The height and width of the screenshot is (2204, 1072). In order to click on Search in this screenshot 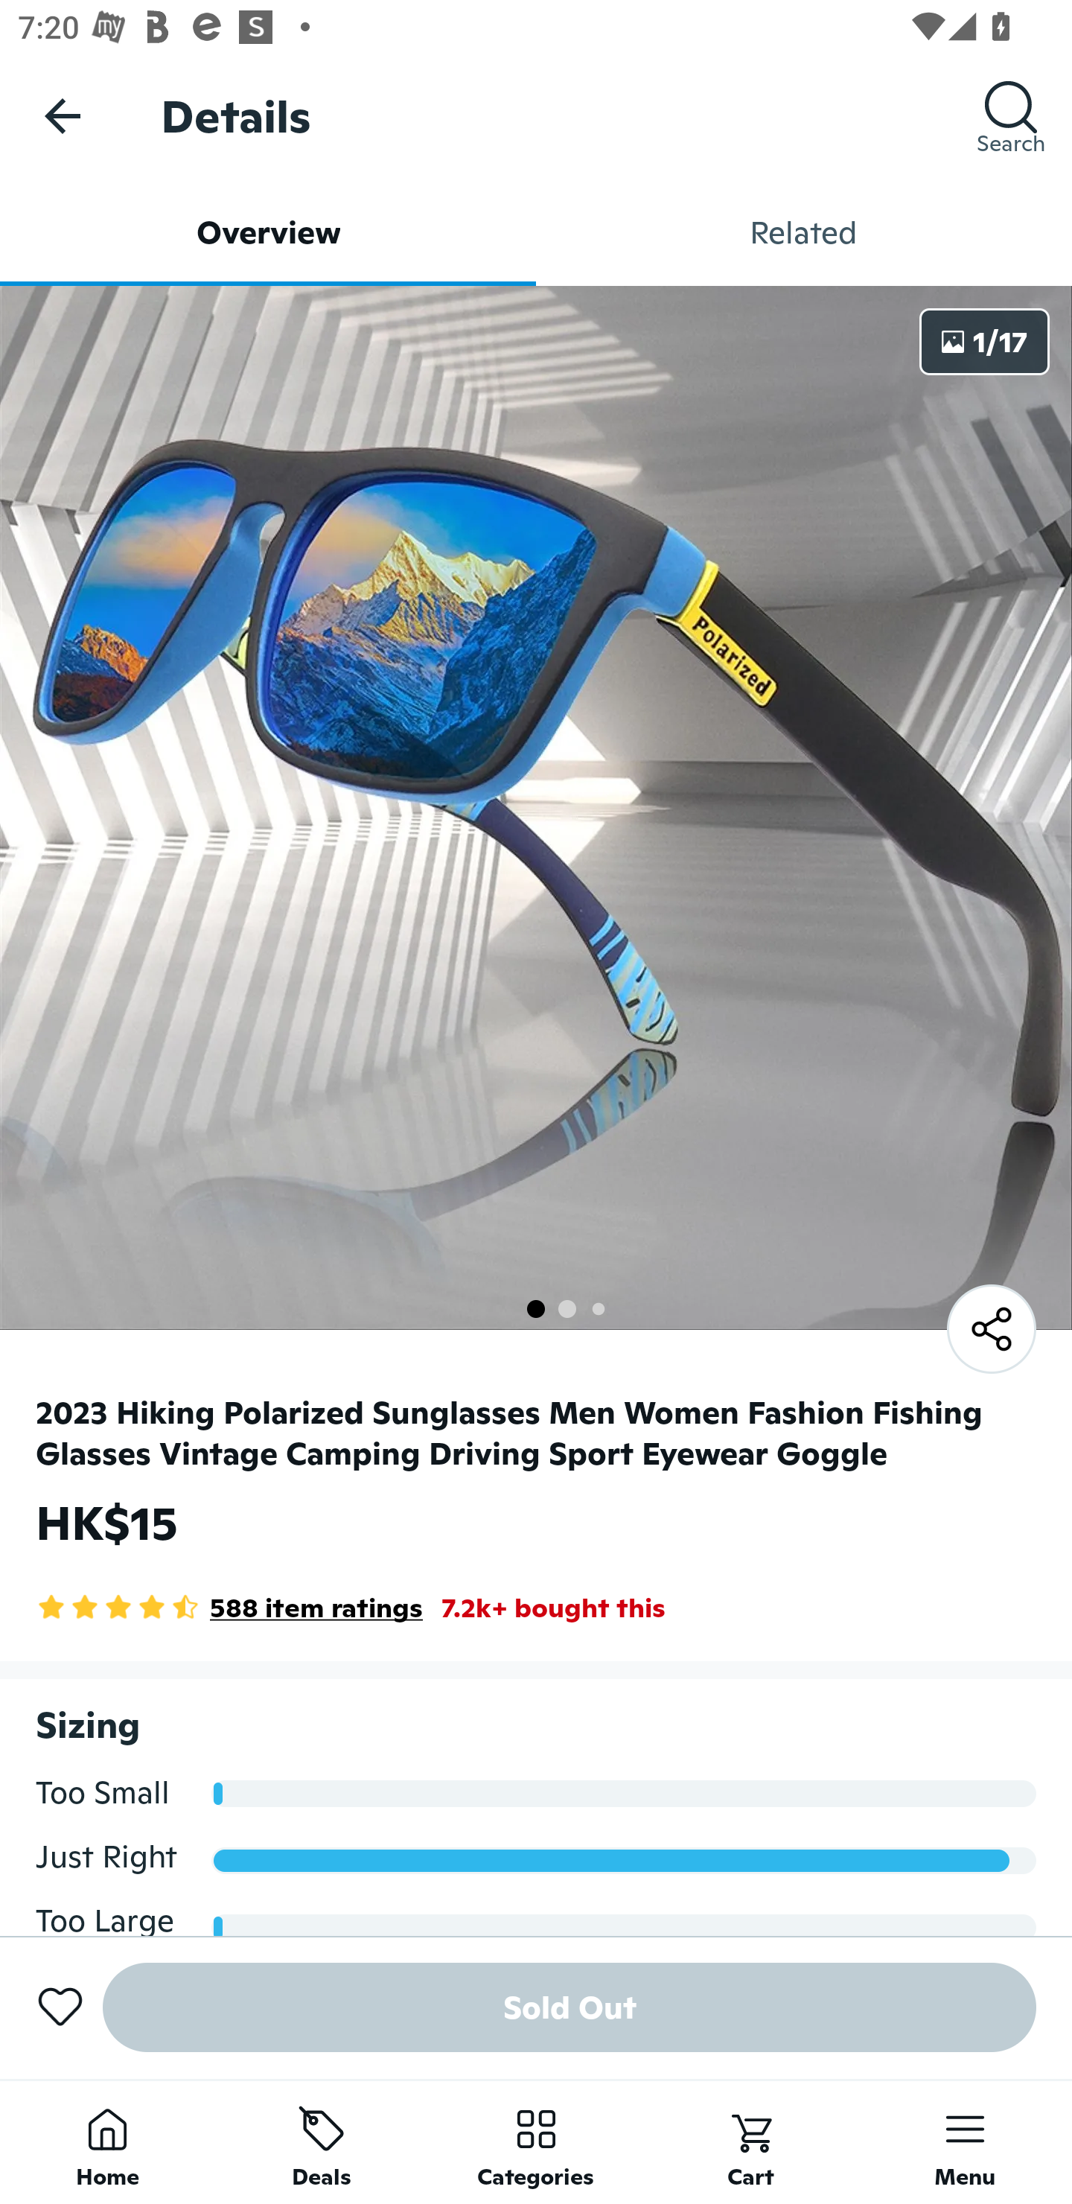, I will do `click(1011, 115)`.